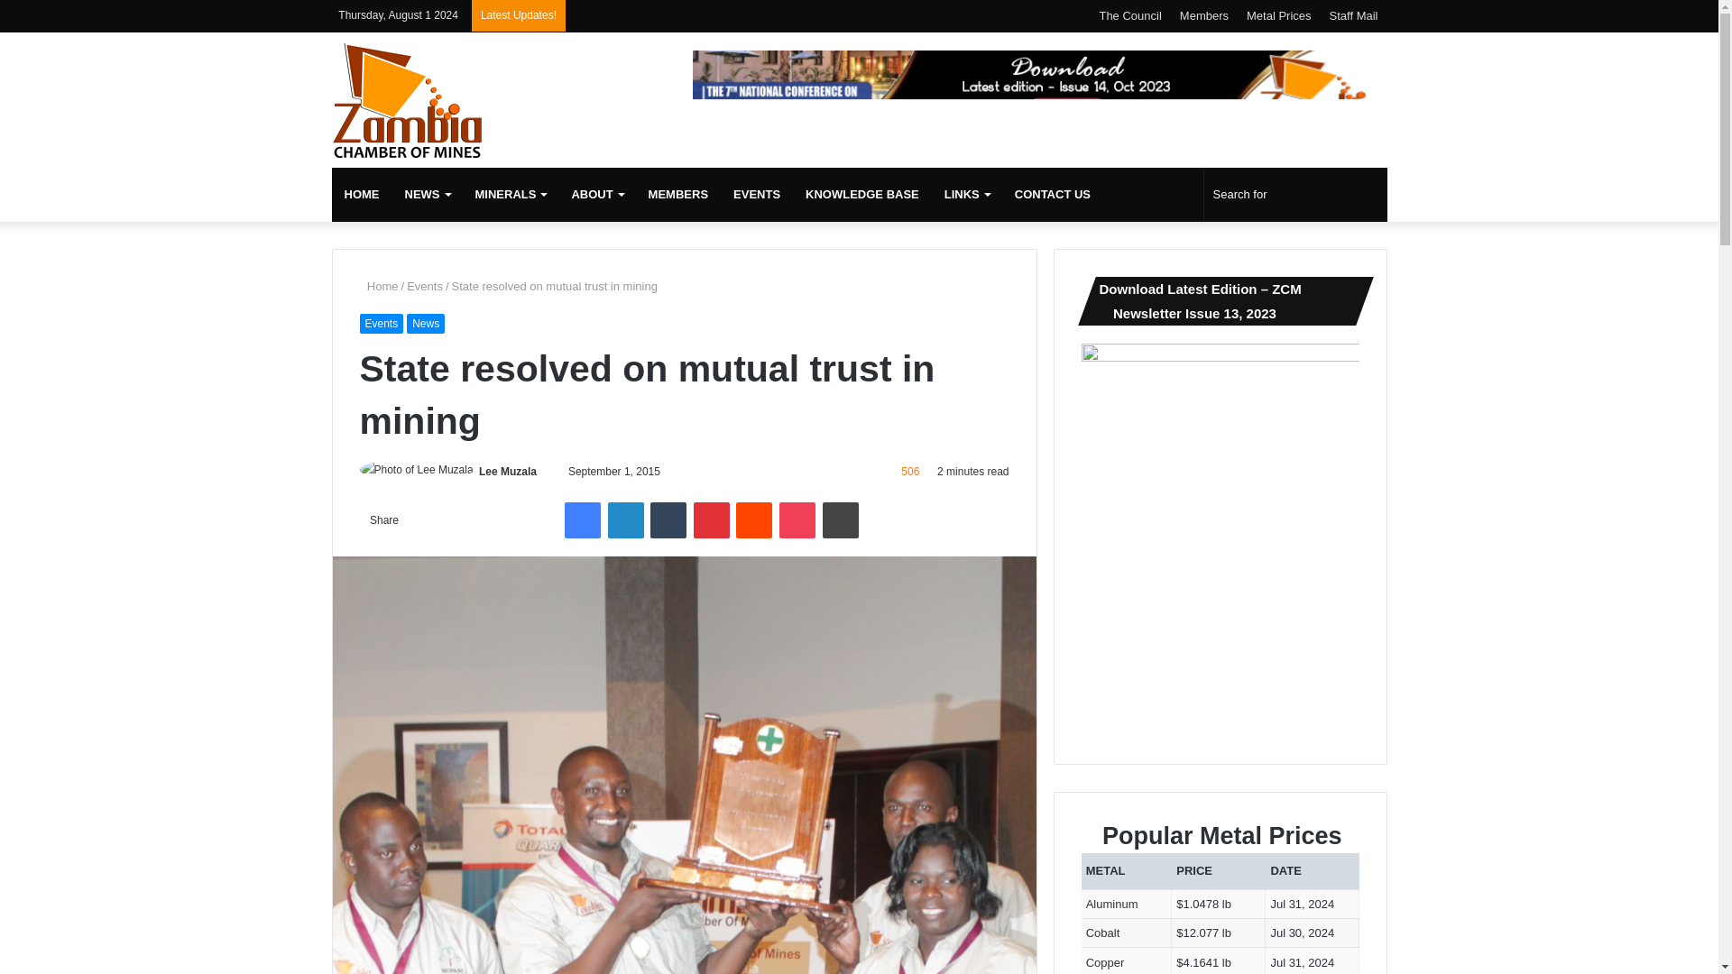 This screenshot has height=974, width=1732. I want to click on HOME, so click(363, 195).